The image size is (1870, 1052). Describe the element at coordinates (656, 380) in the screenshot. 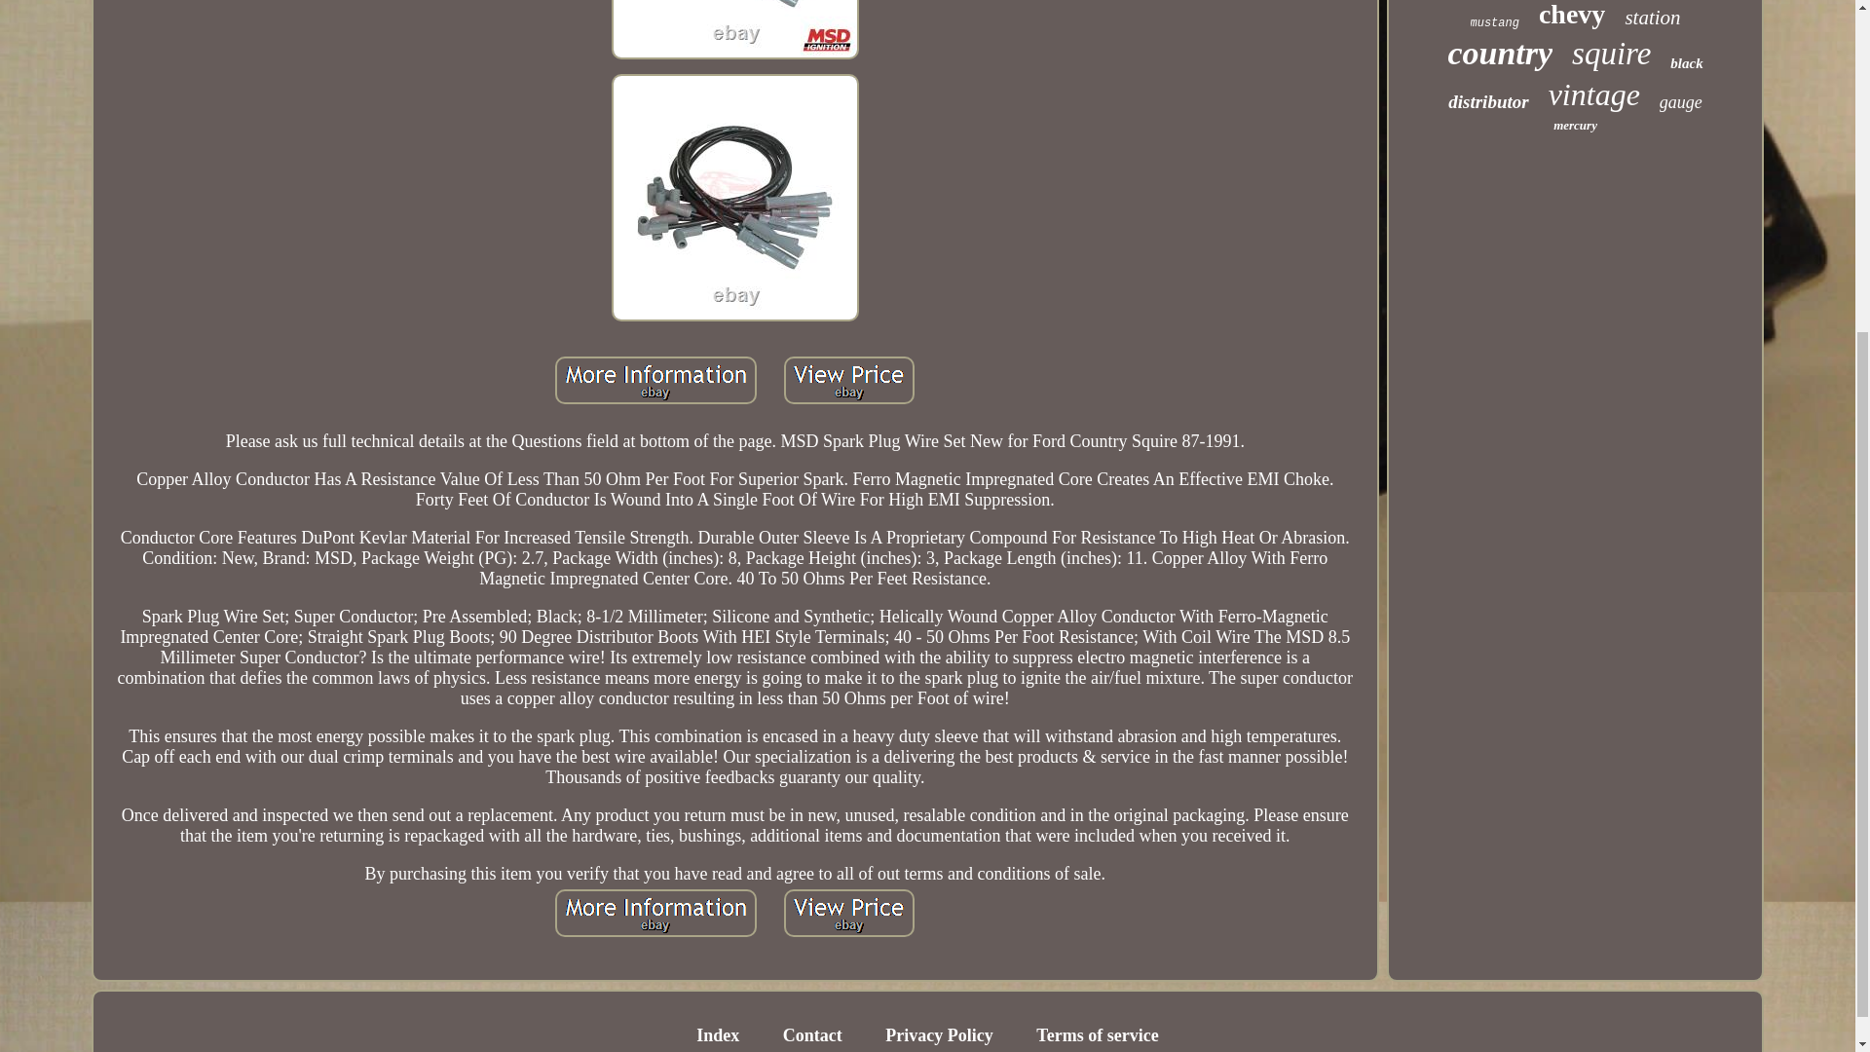

I see `MSD Spark Plug Wire Set New for Ford Country Squire 87-1991` at that location.